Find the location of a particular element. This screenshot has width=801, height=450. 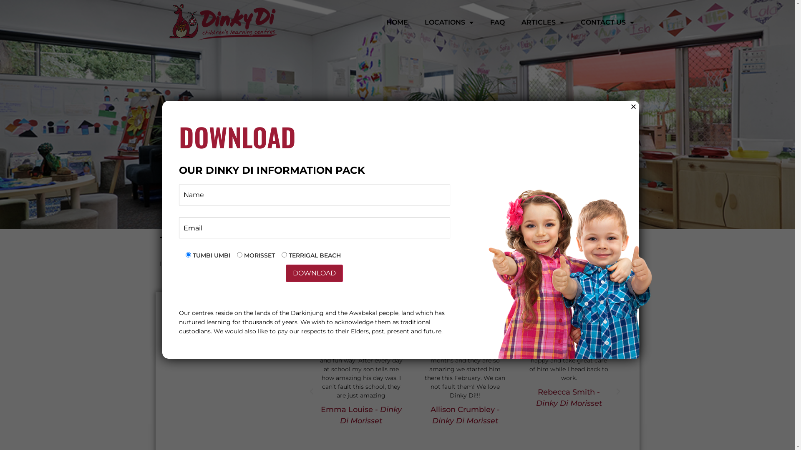

LOCATIONS is located at coordinates (449, 22).